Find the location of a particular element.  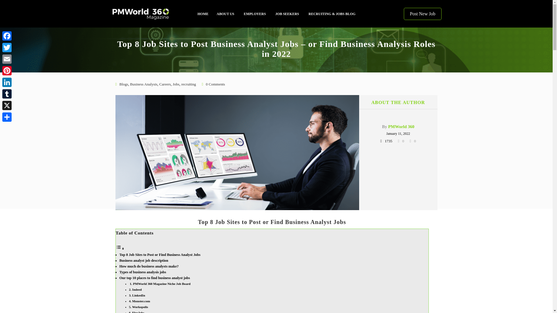

0 Comments is located at coordinates (215, 84).